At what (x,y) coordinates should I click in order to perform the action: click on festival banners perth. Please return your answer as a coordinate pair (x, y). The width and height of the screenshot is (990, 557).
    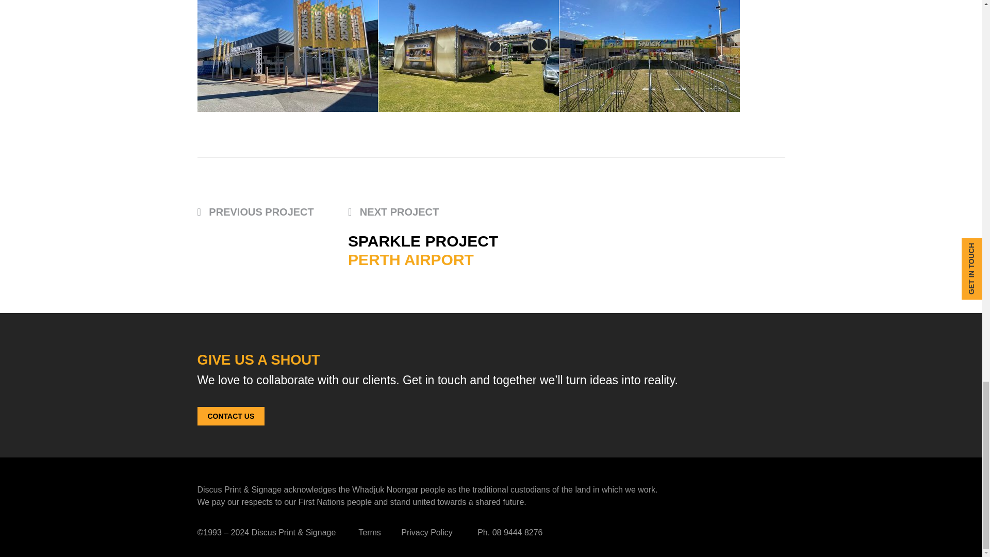
    Looking at the image, I should click on (468, 56).